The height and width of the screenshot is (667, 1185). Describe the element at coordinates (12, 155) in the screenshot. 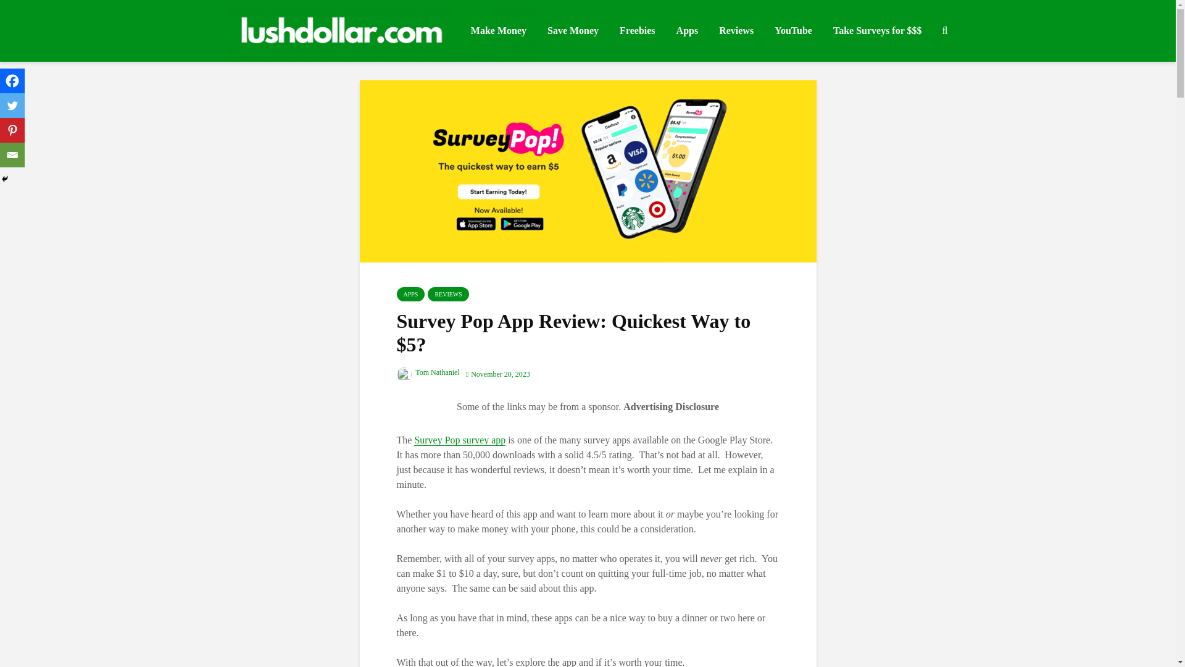

I see `Email` at that location.